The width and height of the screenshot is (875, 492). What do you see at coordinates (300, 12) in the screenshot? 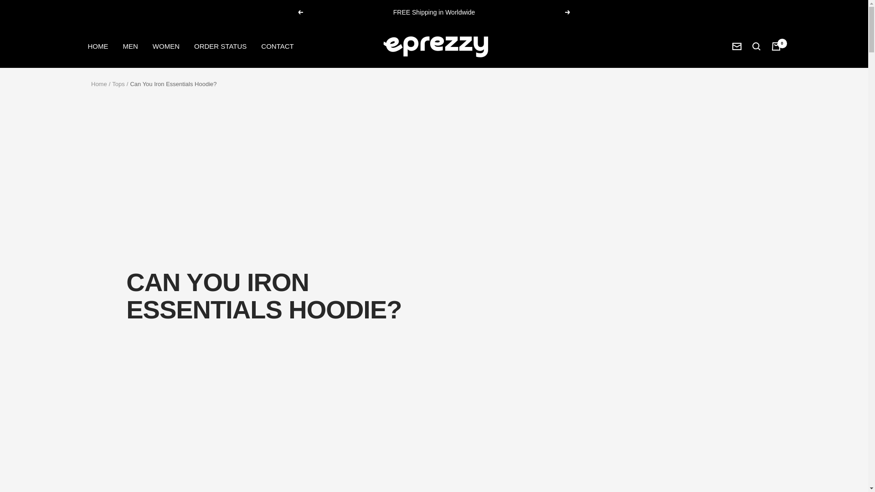
I see `Previous` at bounding box center [300, 12].